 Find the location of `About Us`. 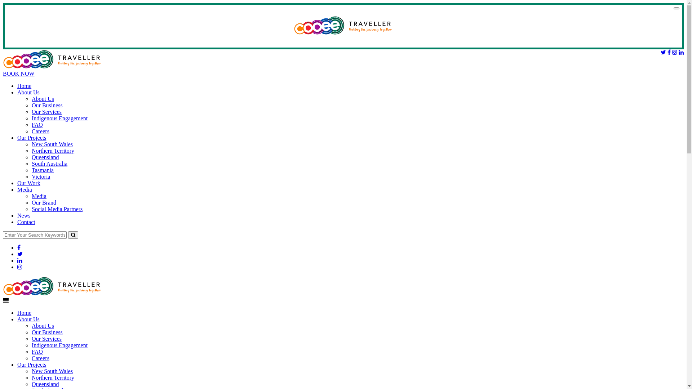

About Us is located at coordinates (43, 99).